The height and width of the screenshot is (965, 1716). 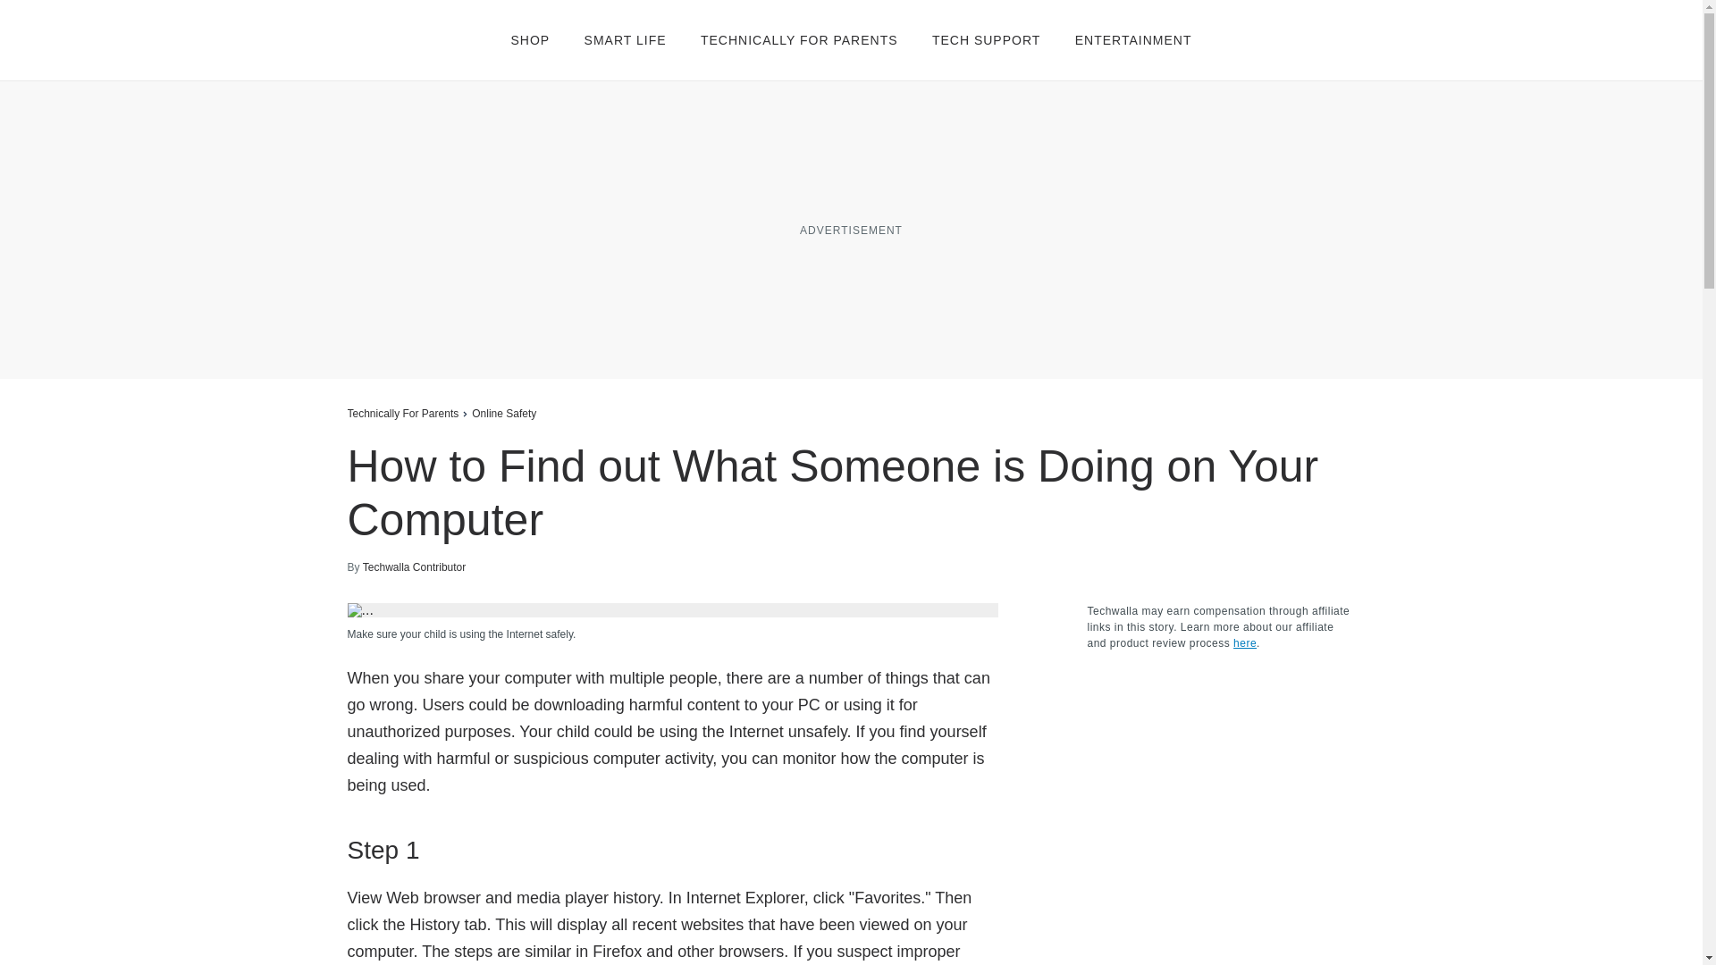 I want to click on Learn more about our affiliate and product review process, so click(x=1244, y=642).